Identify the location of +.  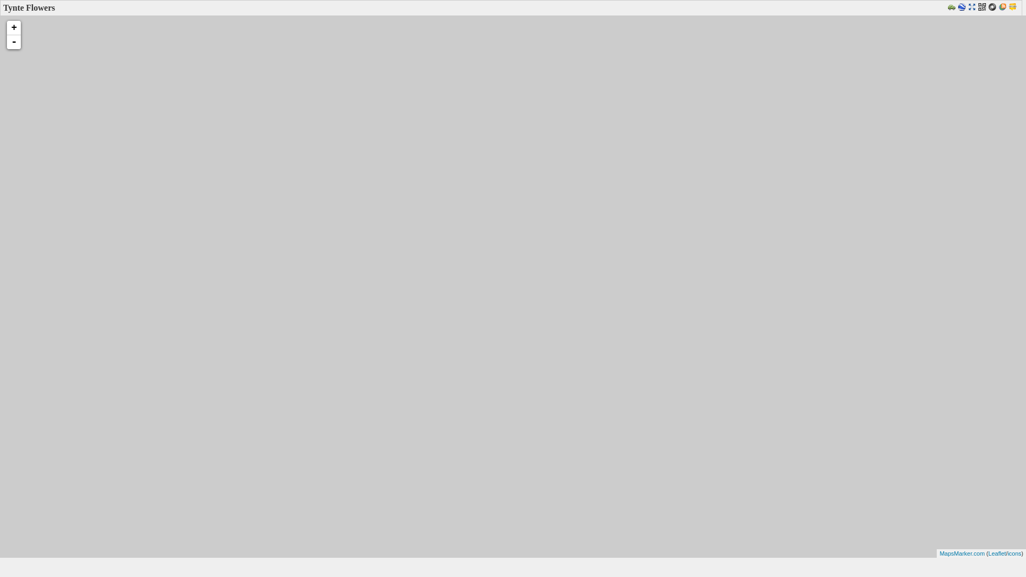
(14, 28).